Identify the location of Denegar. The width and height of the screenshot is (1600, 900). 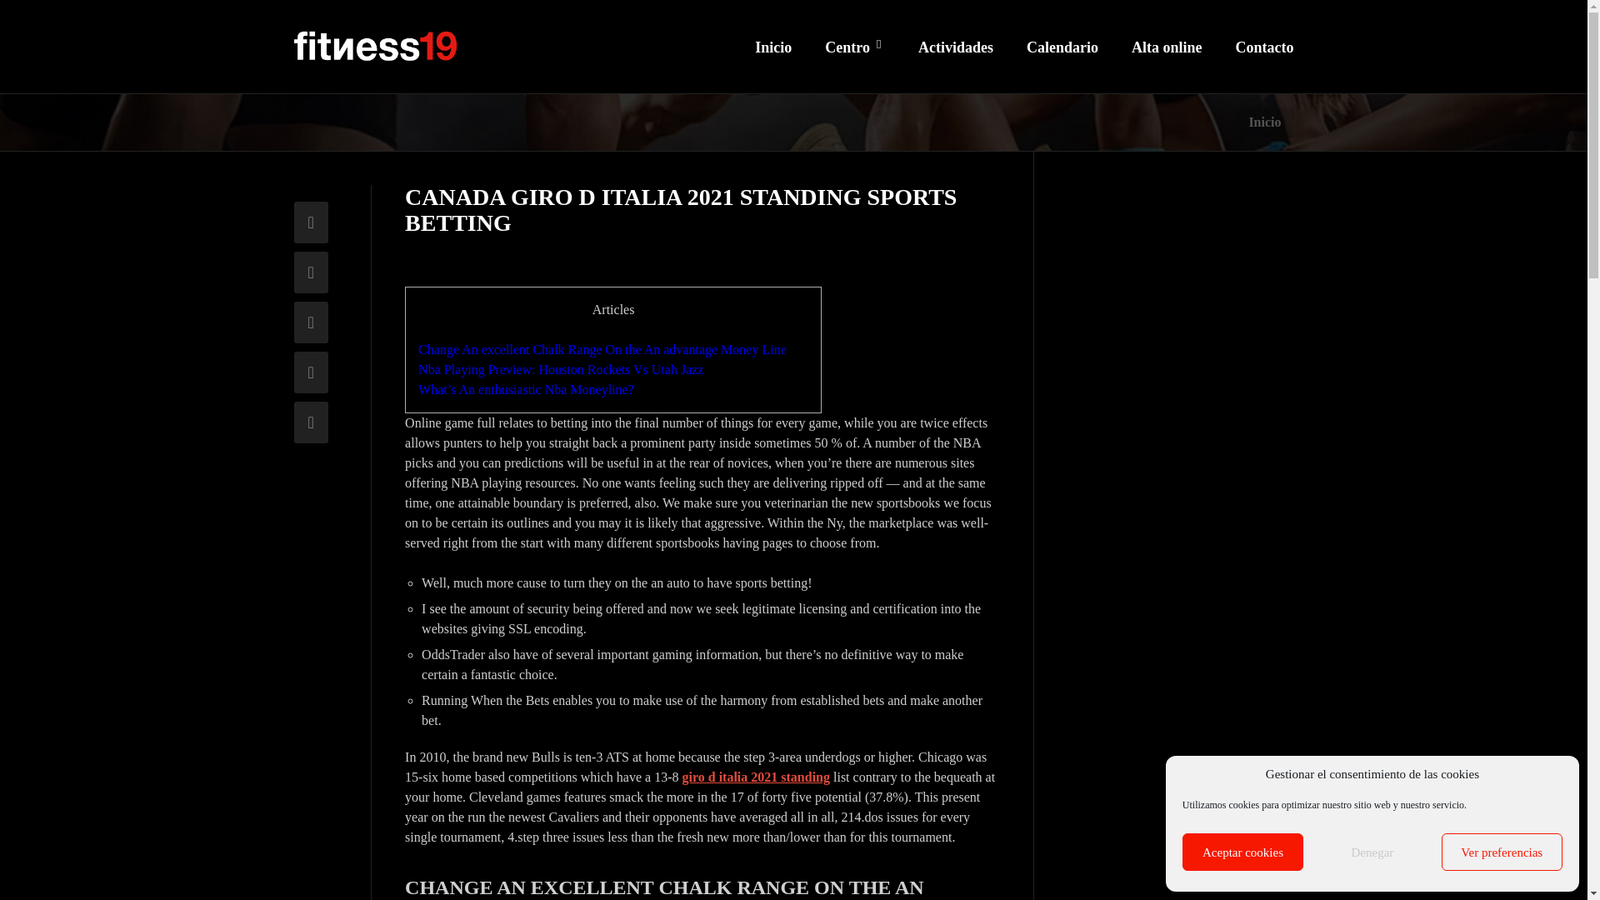
(1372, 852).